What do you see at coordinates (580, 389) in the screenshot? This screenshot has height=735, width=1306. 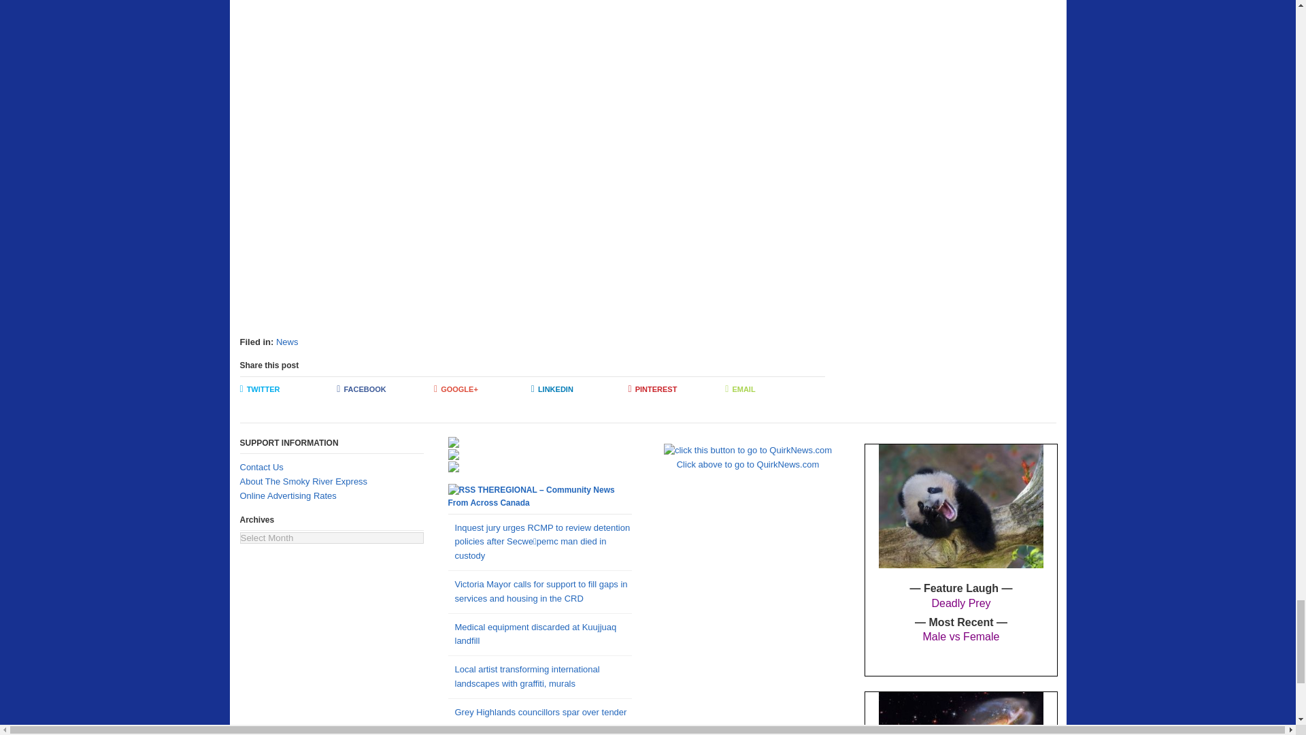 I see `LINKEDIN` at bounding box center [580, 389].